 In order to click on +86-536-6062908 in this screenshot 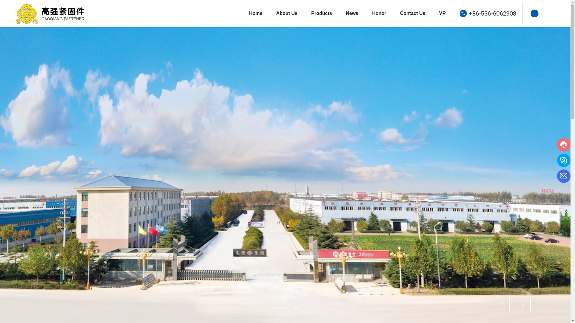, I will do `click(493, 13)`.